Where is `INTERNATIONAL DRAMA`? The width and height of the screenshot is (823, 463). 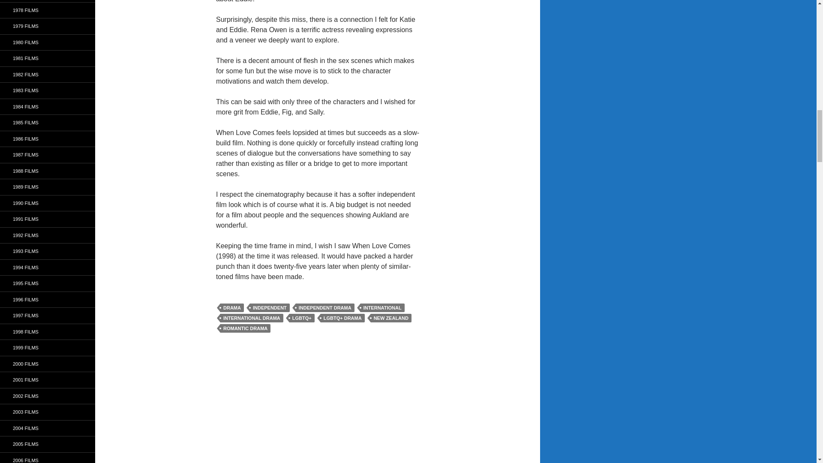
INTERNATIONAL DRAMA is located at coordinates (252, 318).